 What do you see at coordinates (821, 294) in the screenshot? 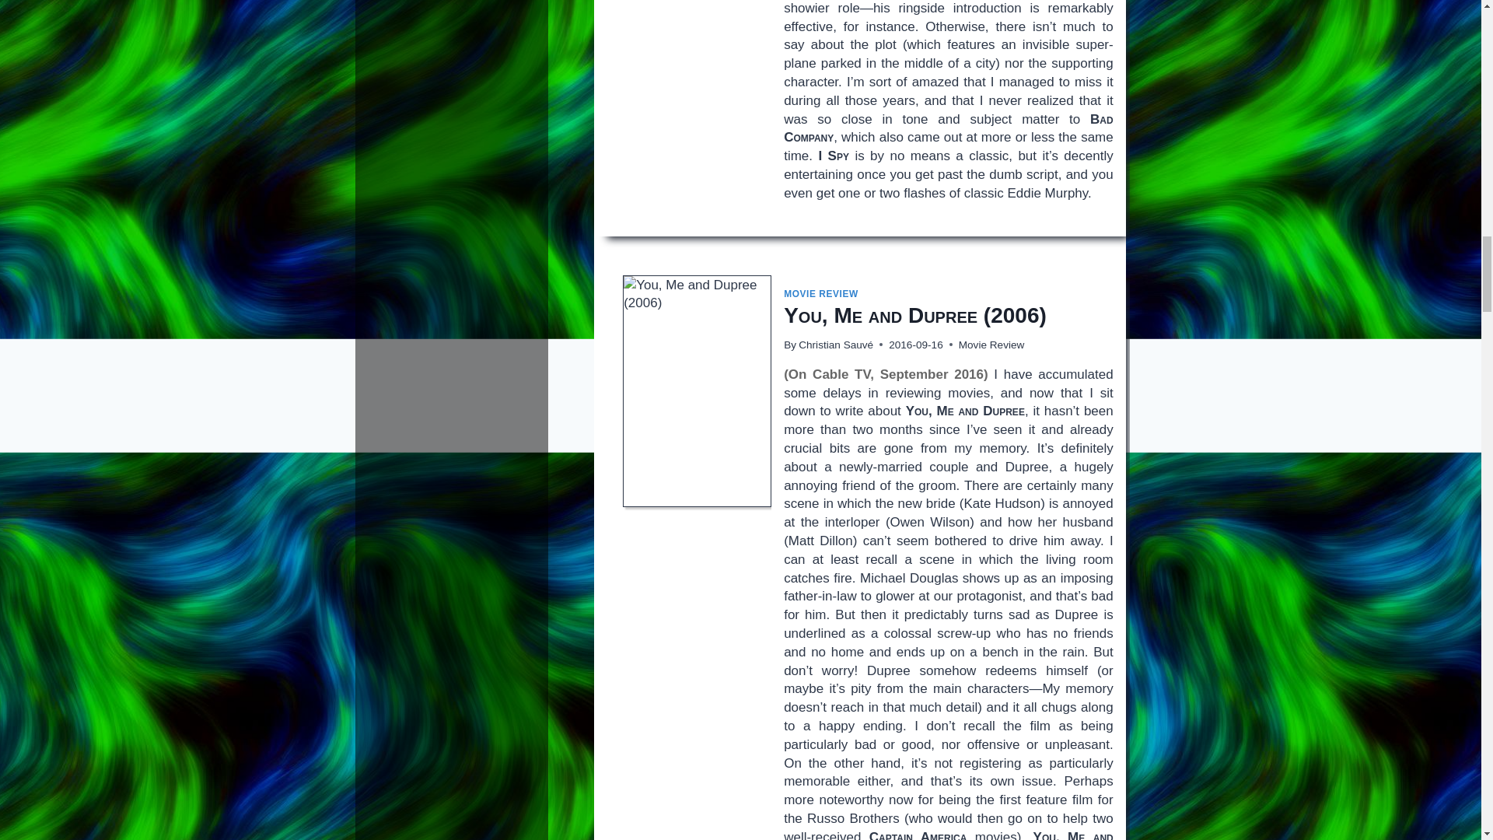
I see `MOVIE REVIEW` at bounding box center [821, 294].